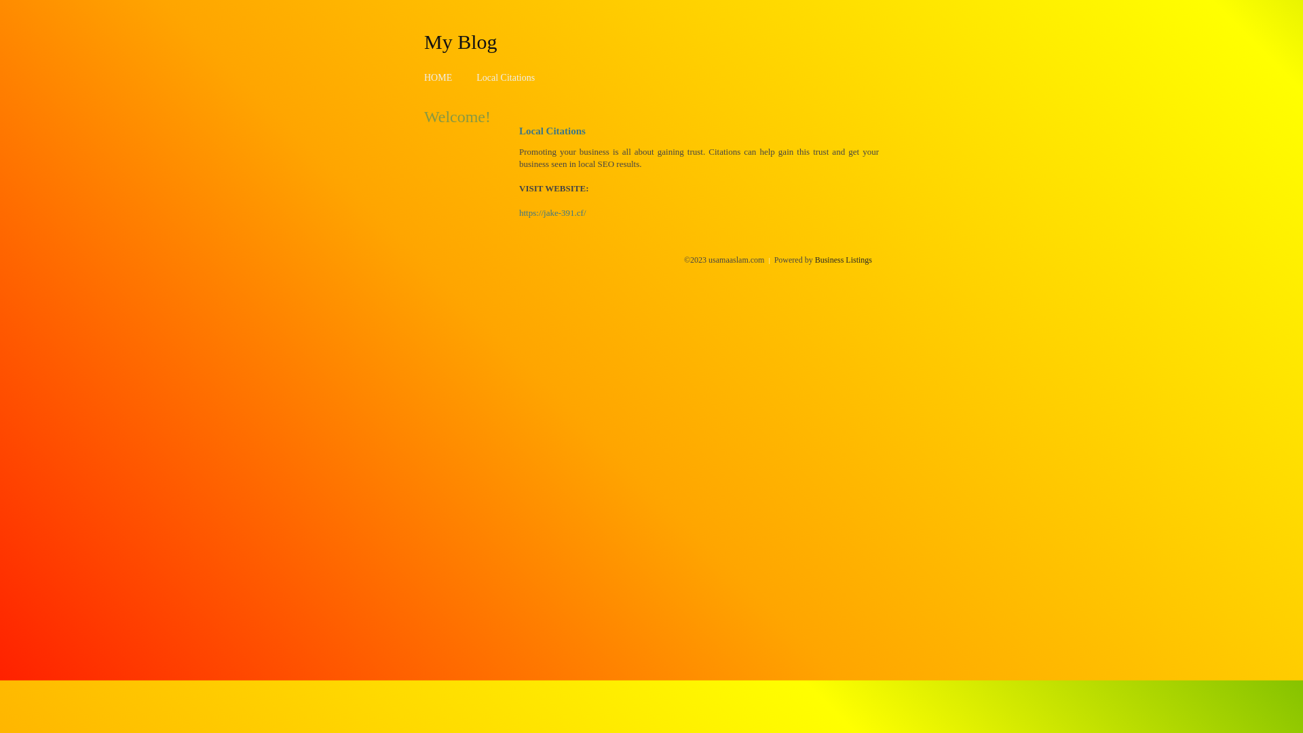  I want to click on My Blog, so click(461, 41).